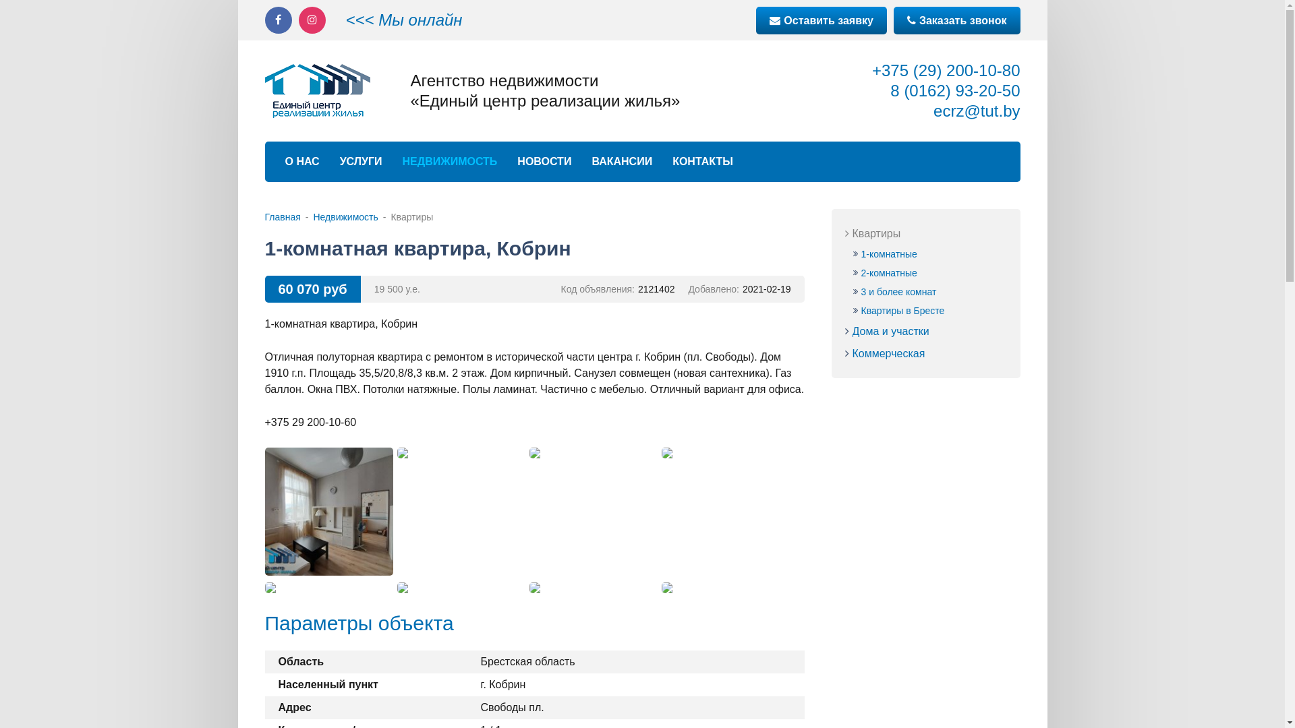  What do you see at coordinates (955, 90) in the screenshot?
I see `8 (0162) 93-20-50` at bounding box center [955, 90].